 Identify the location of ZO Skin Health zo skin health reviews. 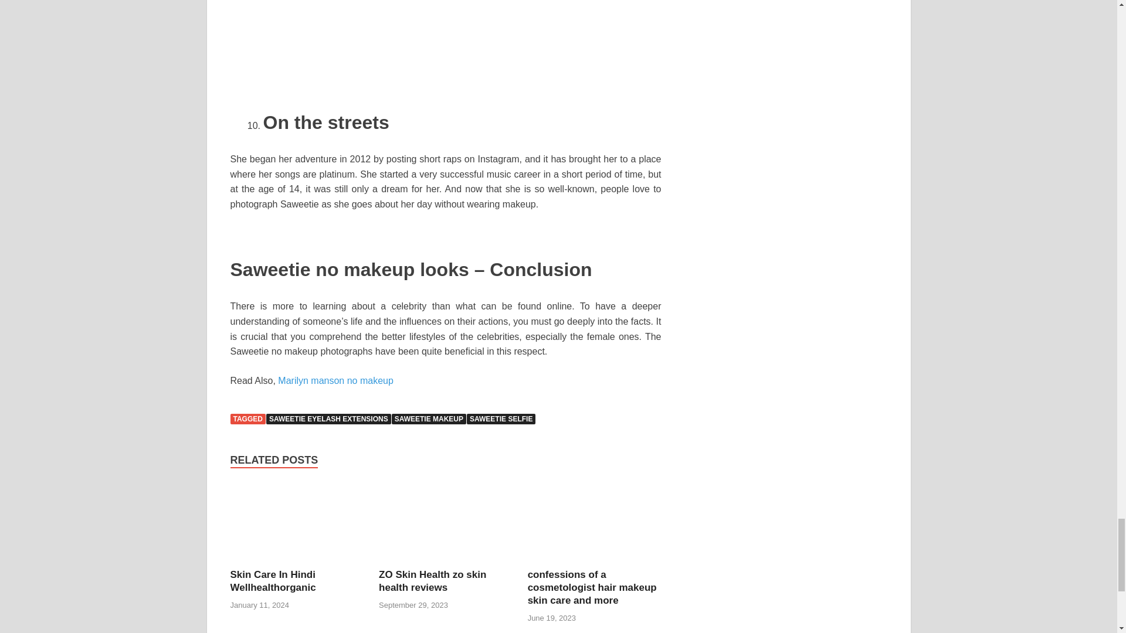
(432, 580).